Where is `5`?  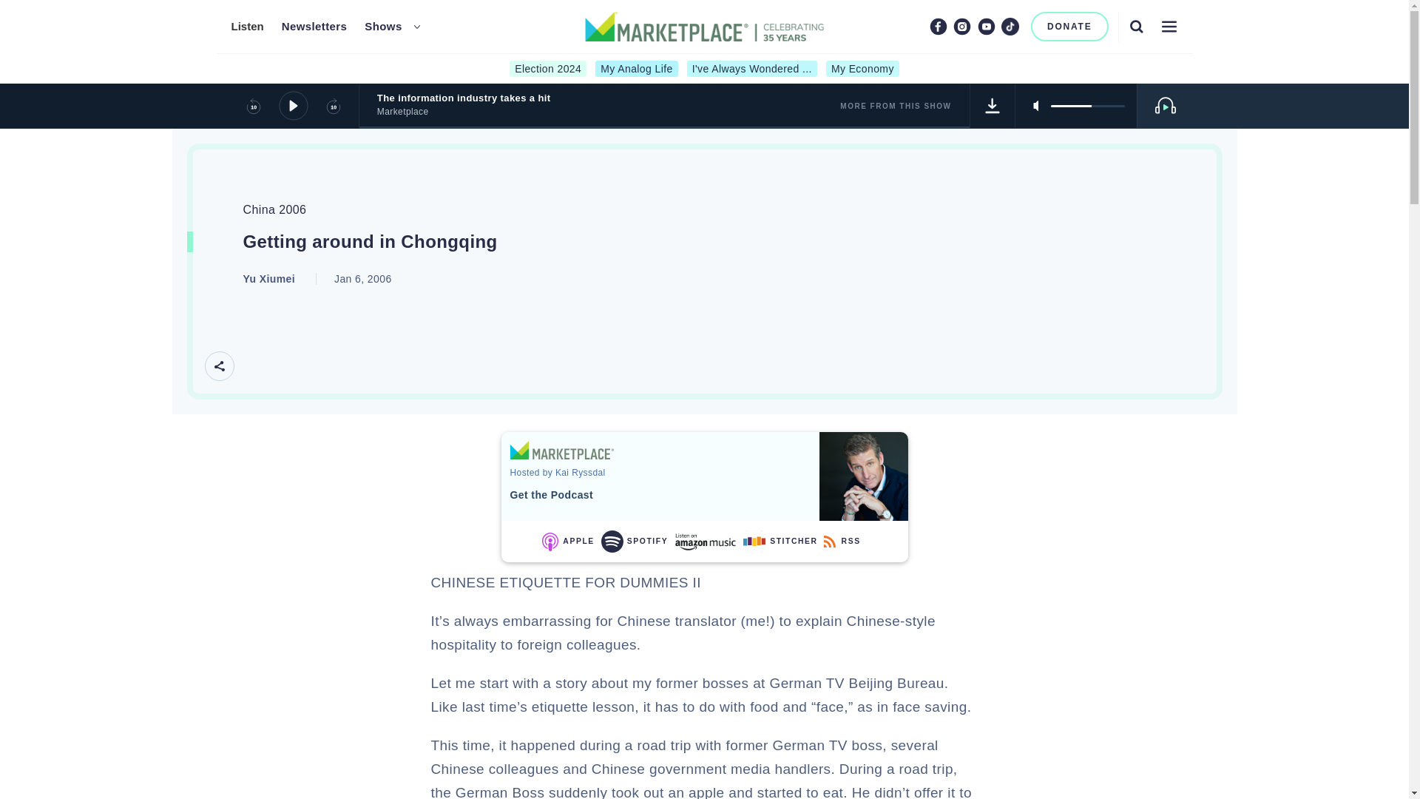 5 is located at coordinates (1087, 105).